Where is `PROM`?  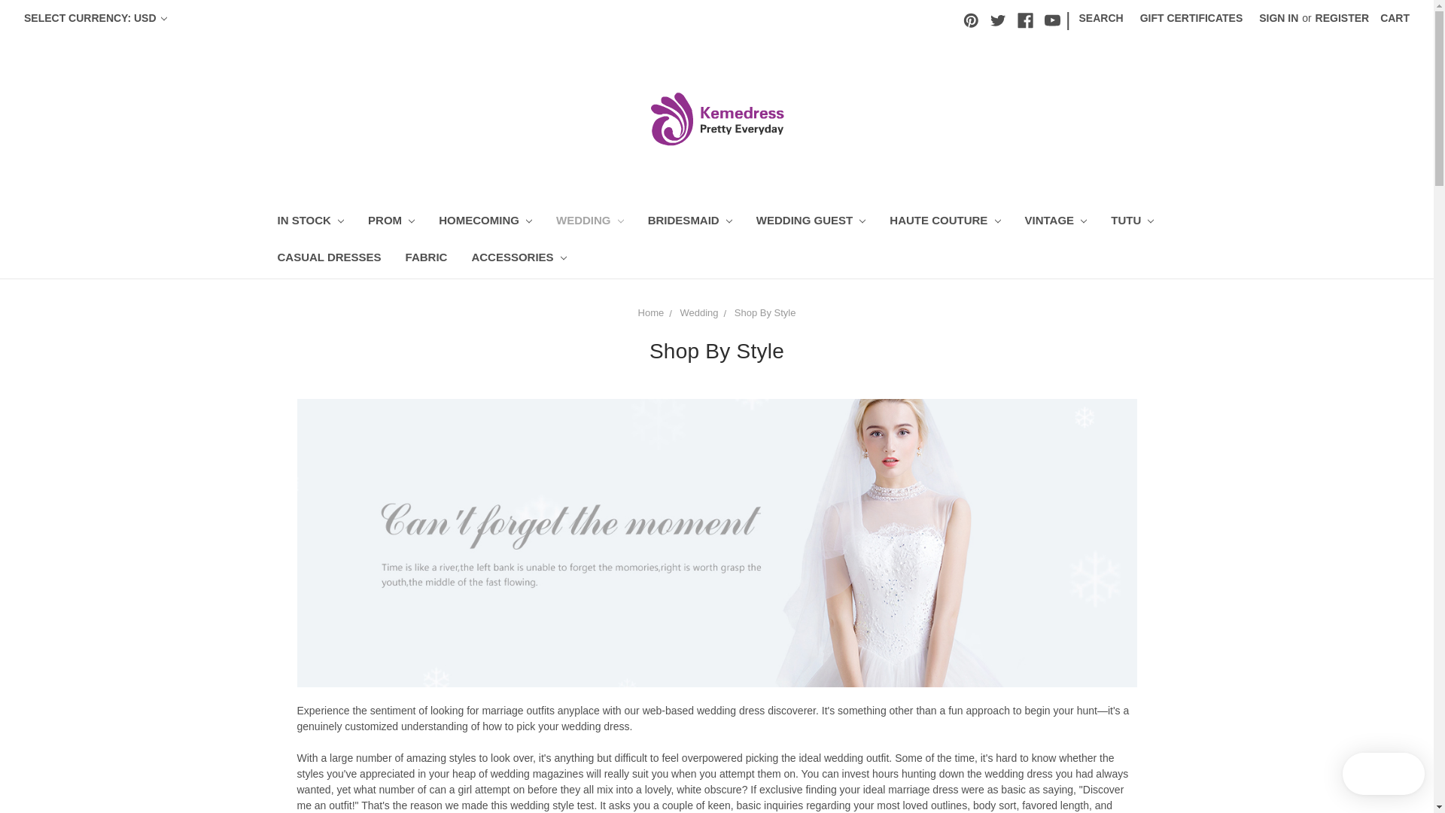
PROM is located at coordinates (391, 222).